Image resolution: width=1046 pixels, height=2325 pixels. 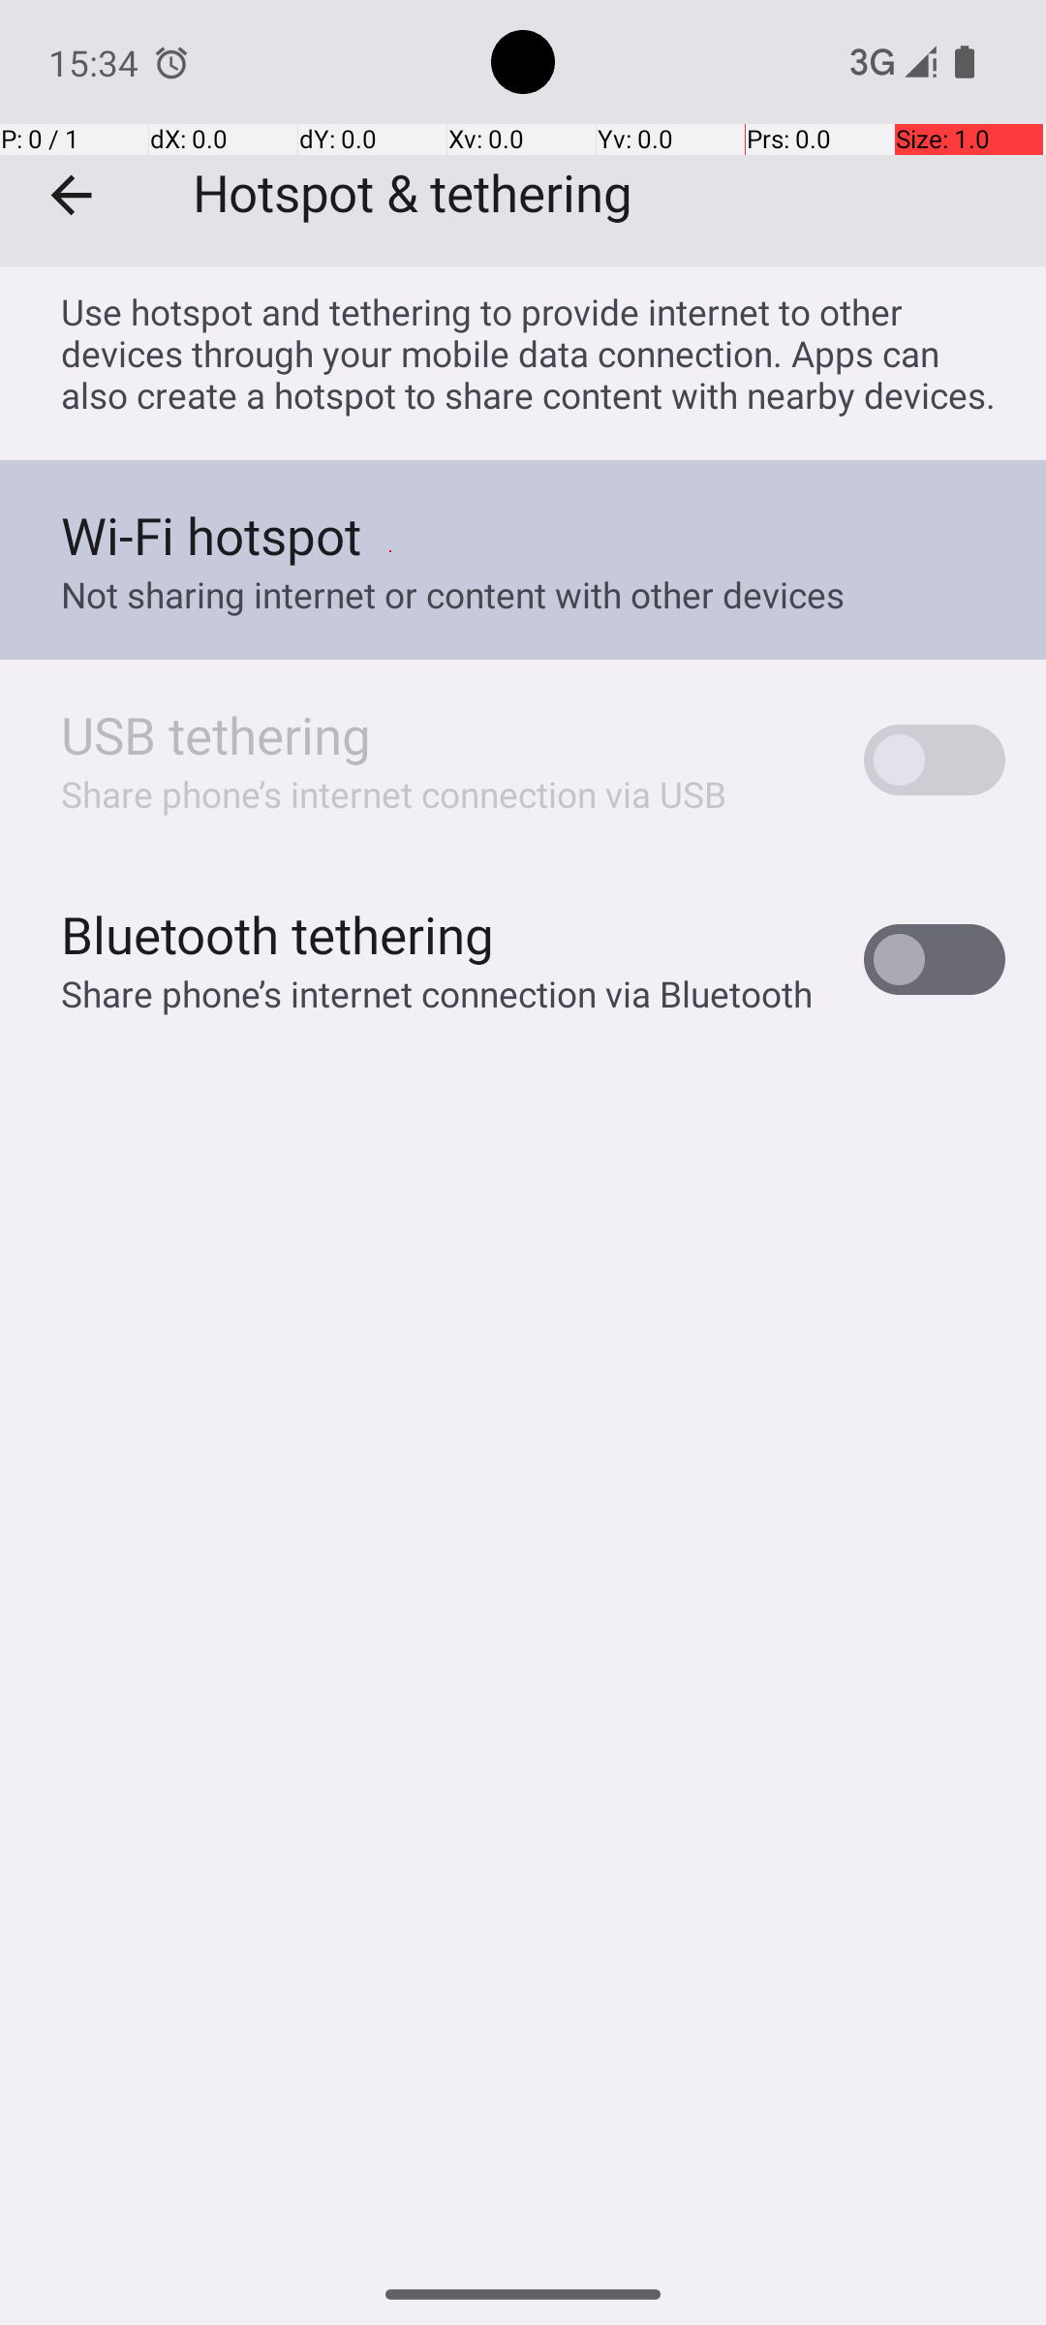 What do you see at coordinates (453, 595) in the screenshot?
I see `Not sharing internet or content with other devices` at bounding box center [453, 595].